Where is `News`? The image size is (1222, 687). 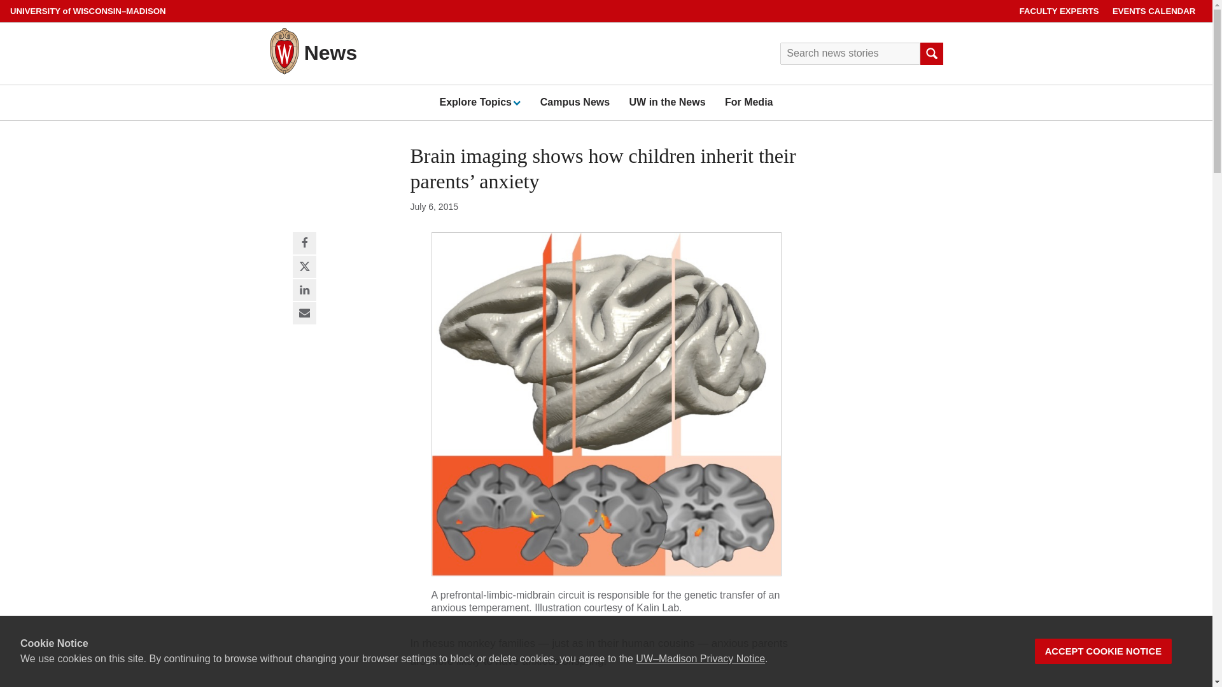 News is located at coordinates (331, 52).